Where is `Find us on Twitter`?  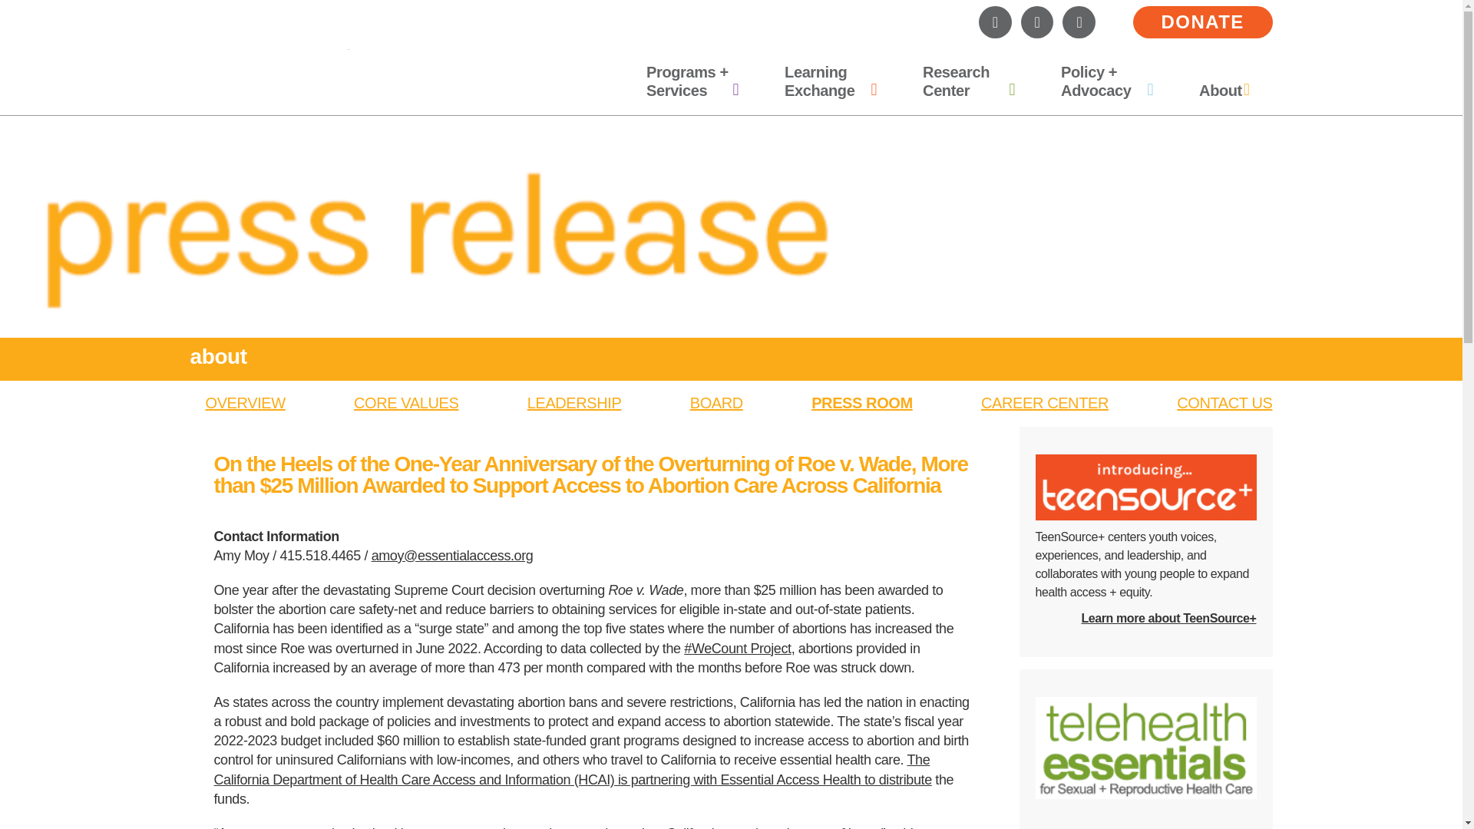
Find us on Twitter is located at coordinates (1037, 21).